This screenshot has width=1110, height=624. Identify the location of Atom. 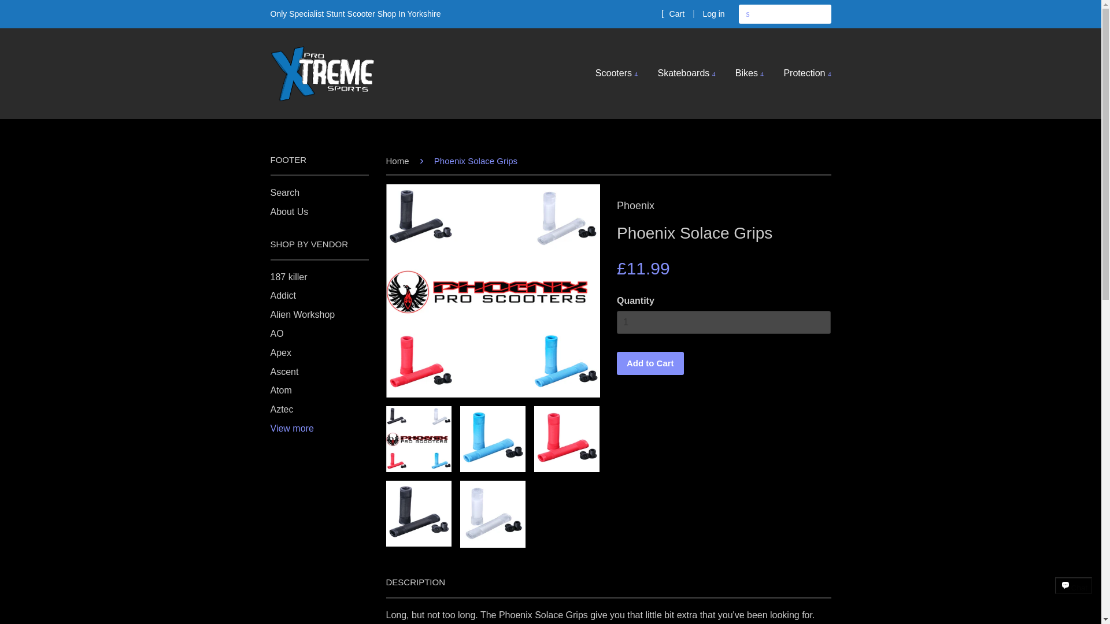
(281, 390).